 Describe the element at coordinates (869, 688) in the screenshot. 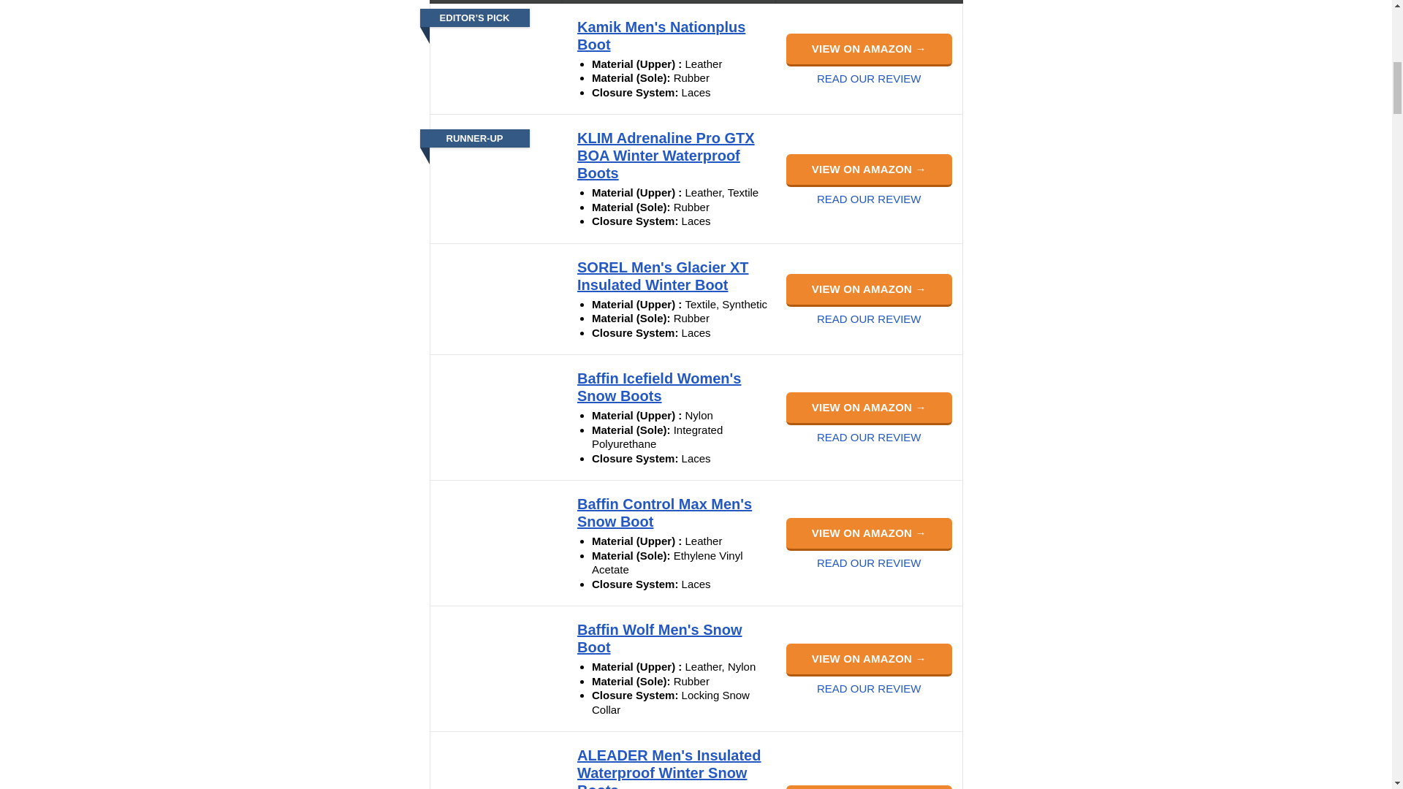

I see `READ OUR REVIEW` at that location.